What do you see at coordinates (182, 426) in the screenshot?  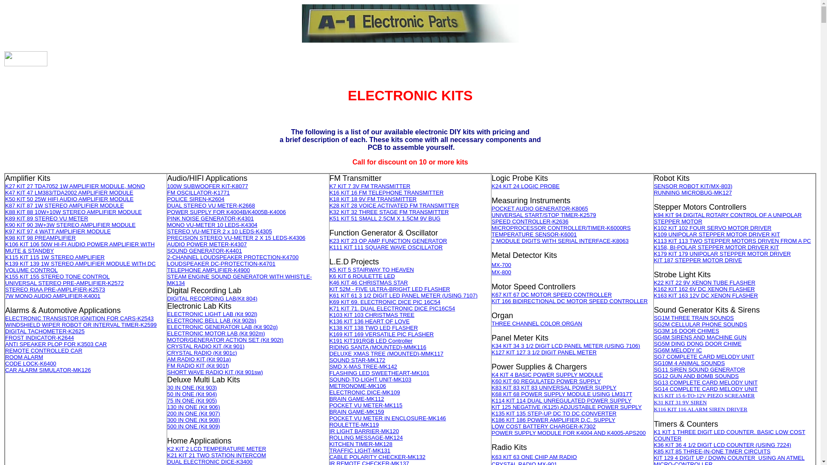 I see `500 IN ONE` at bounding box center [182, 426].